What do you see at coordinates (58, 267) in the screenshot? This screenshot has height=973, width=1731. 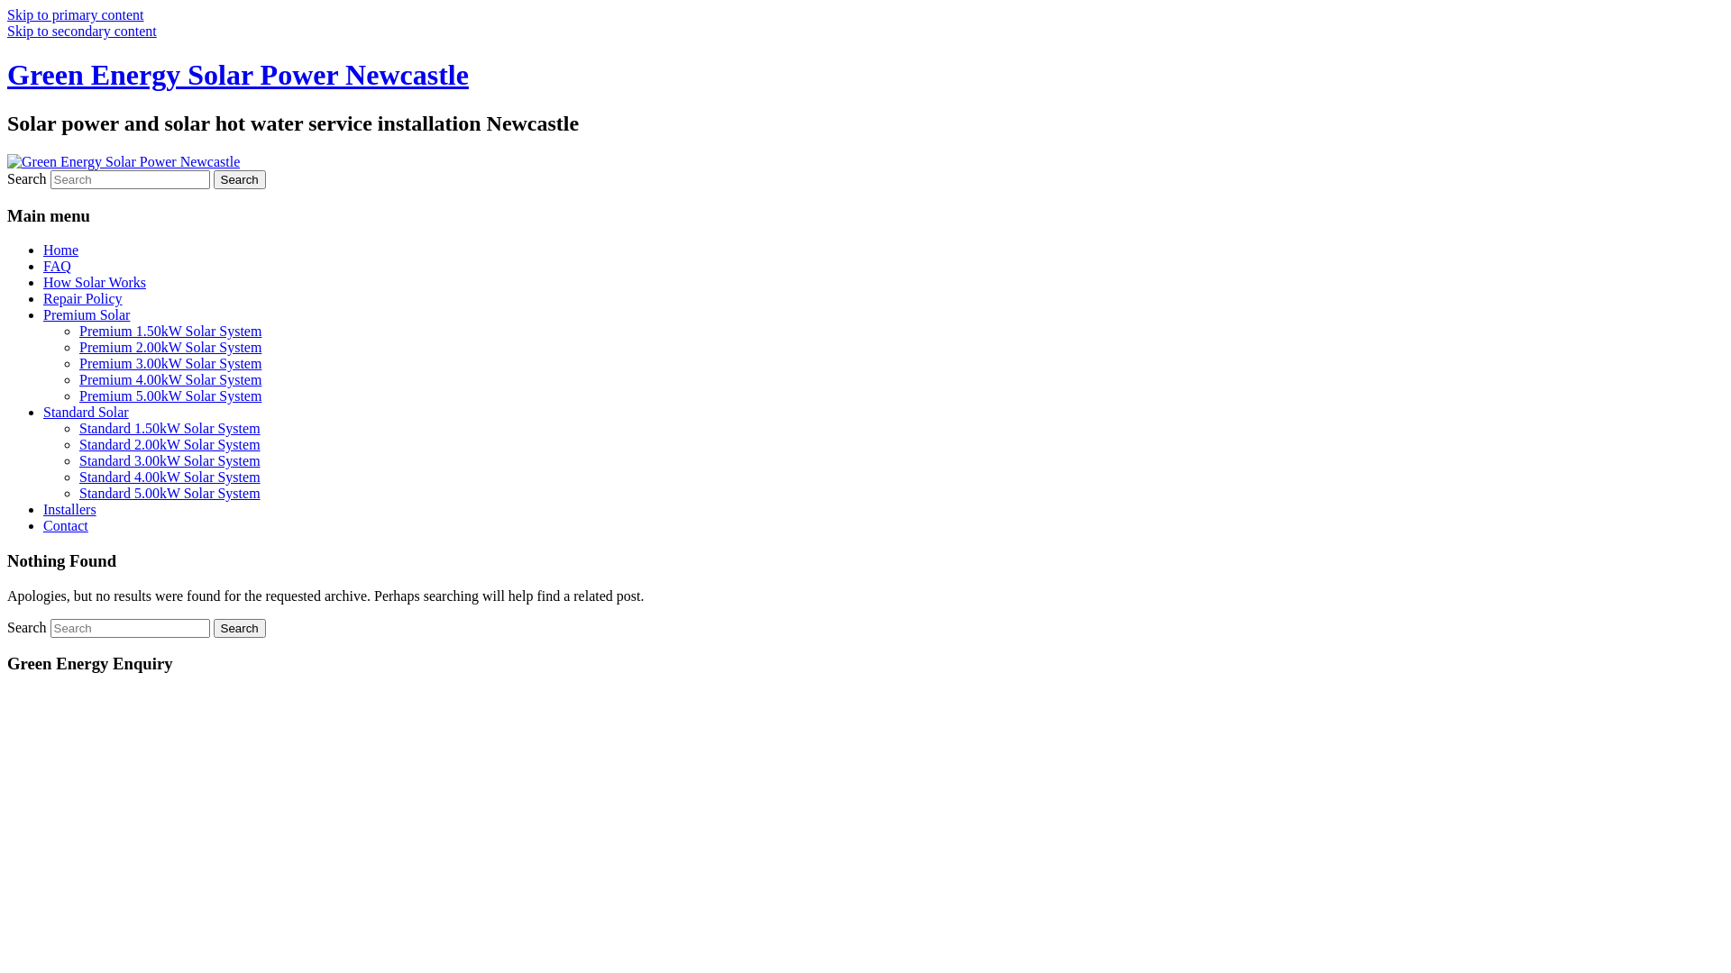 I see `FAQ` at bounding box center [58, 267].